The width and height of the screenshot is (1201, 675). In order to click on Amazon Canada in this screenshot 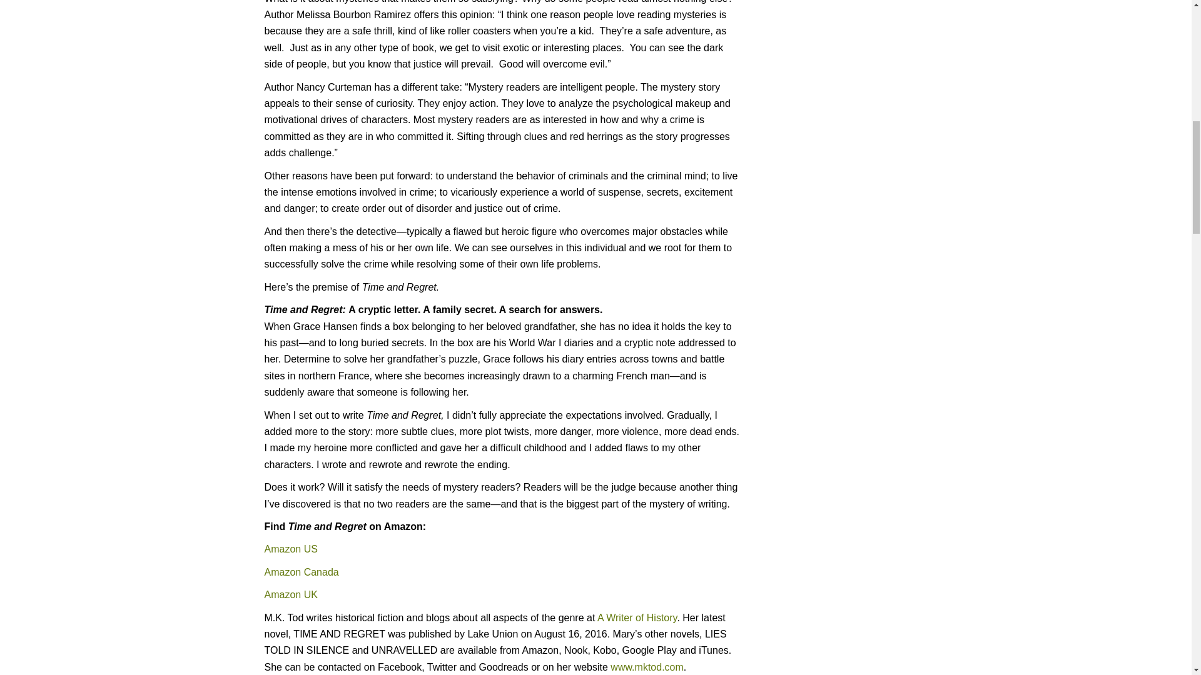, I will do `click(302, 572)`.